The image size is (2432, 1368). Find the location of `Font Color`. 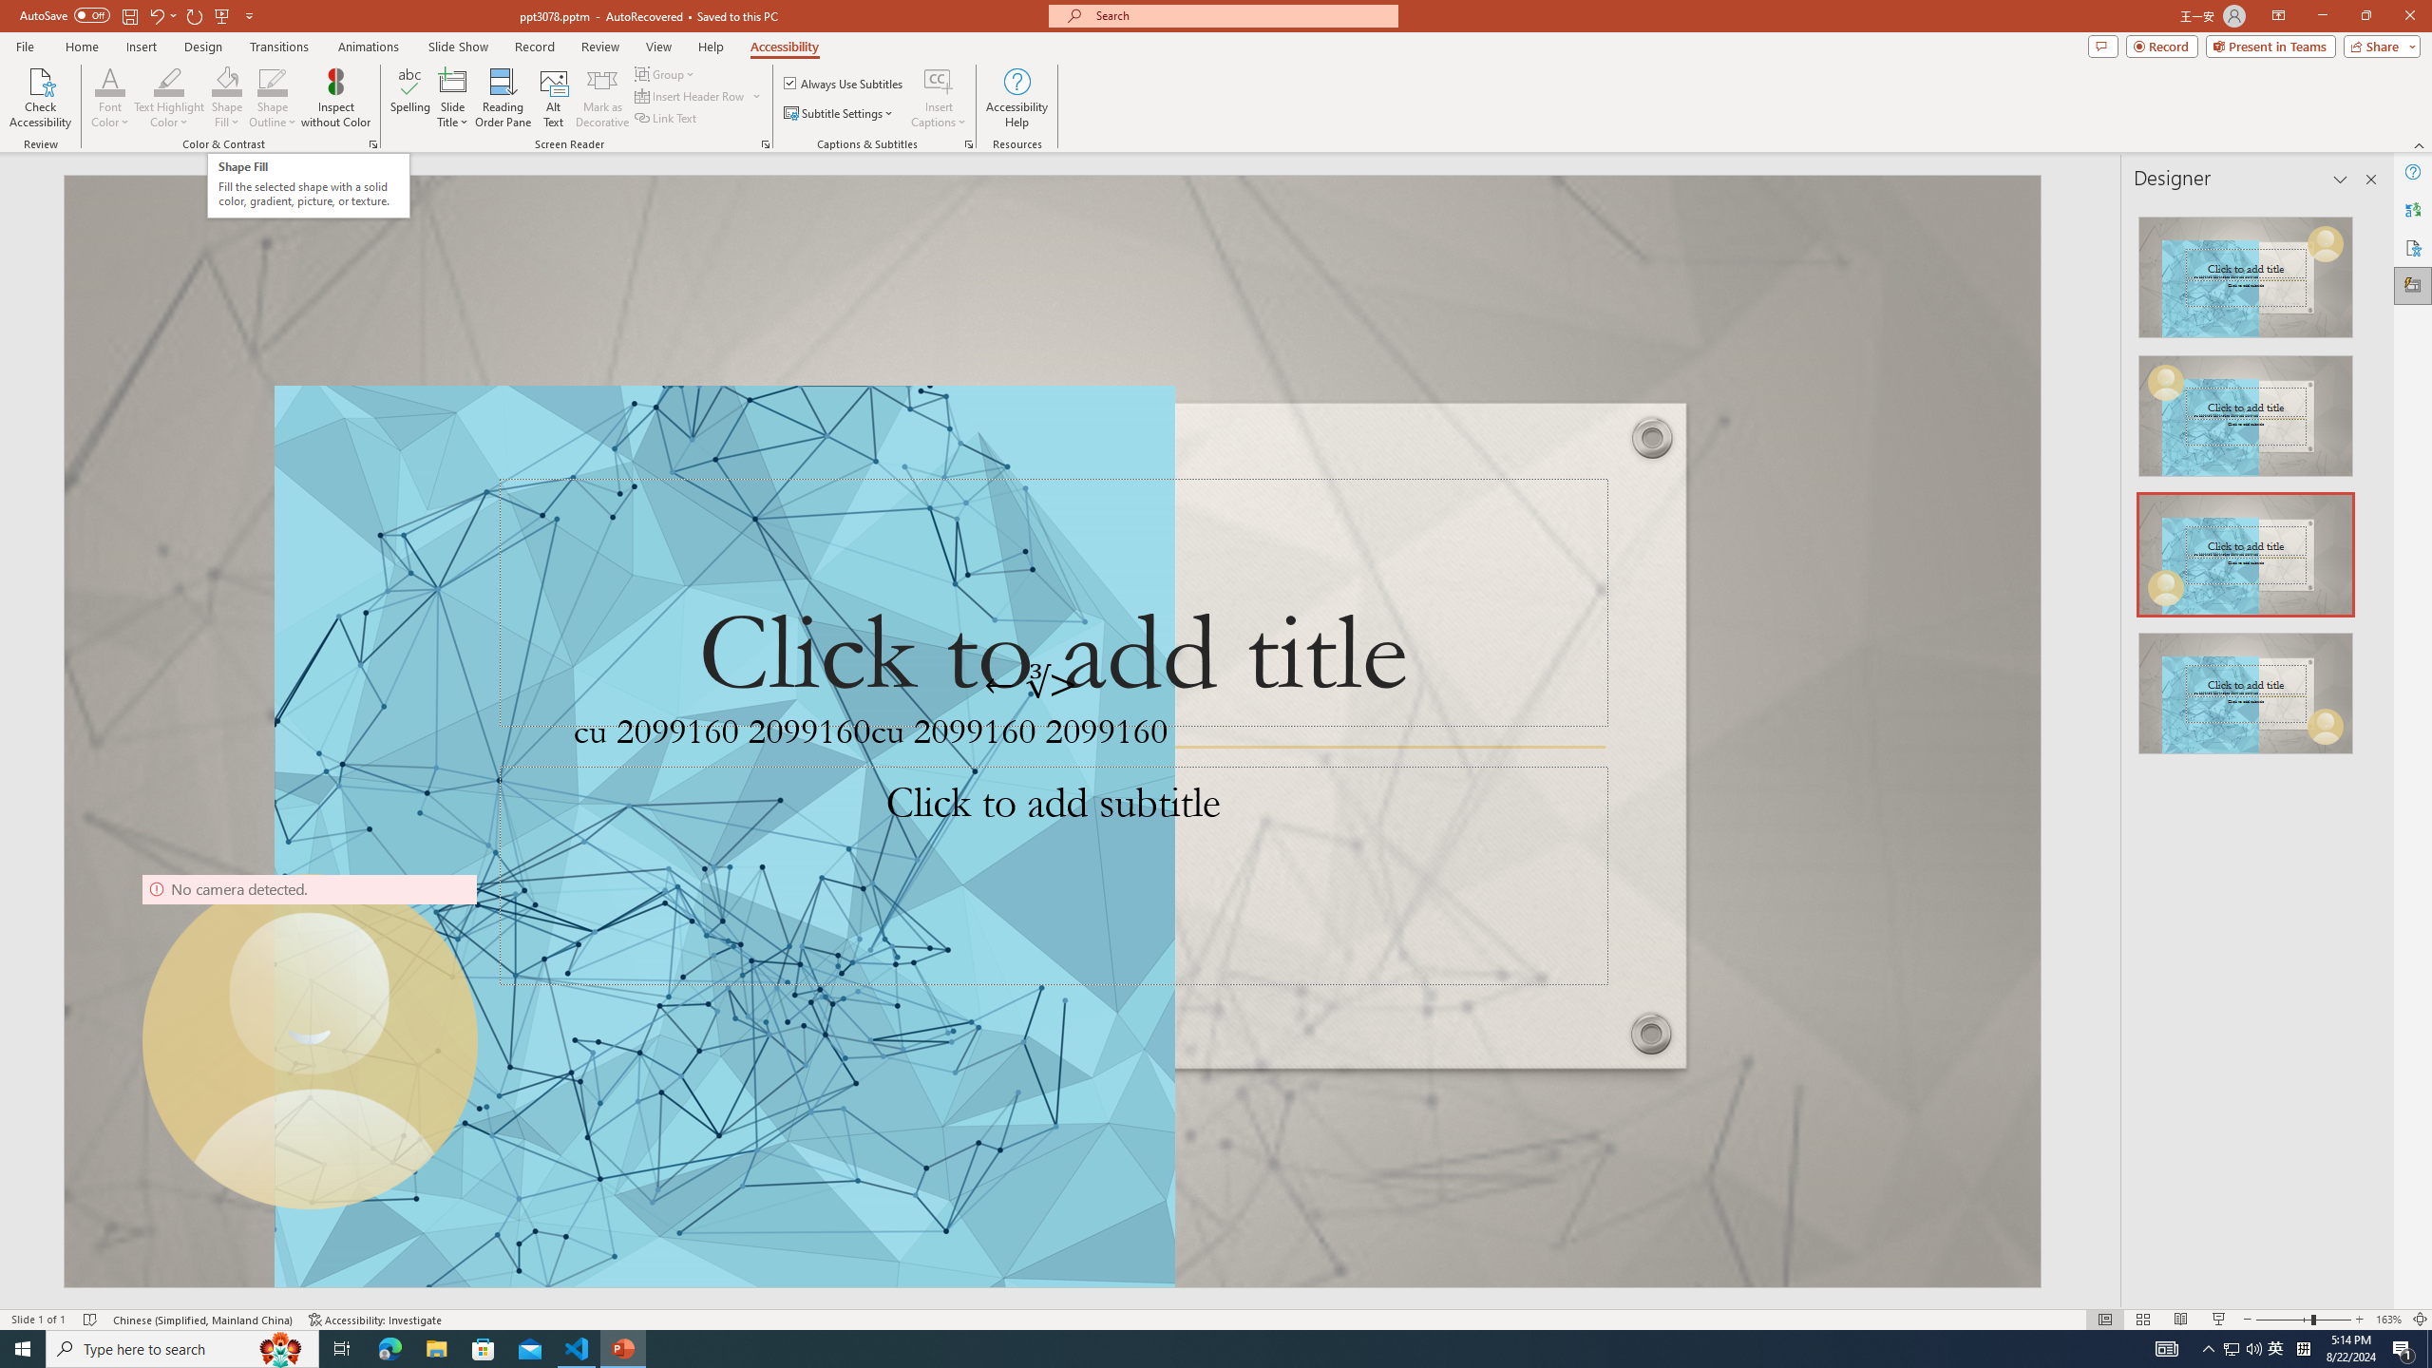

Font Color is located at coordinates (110, 98).